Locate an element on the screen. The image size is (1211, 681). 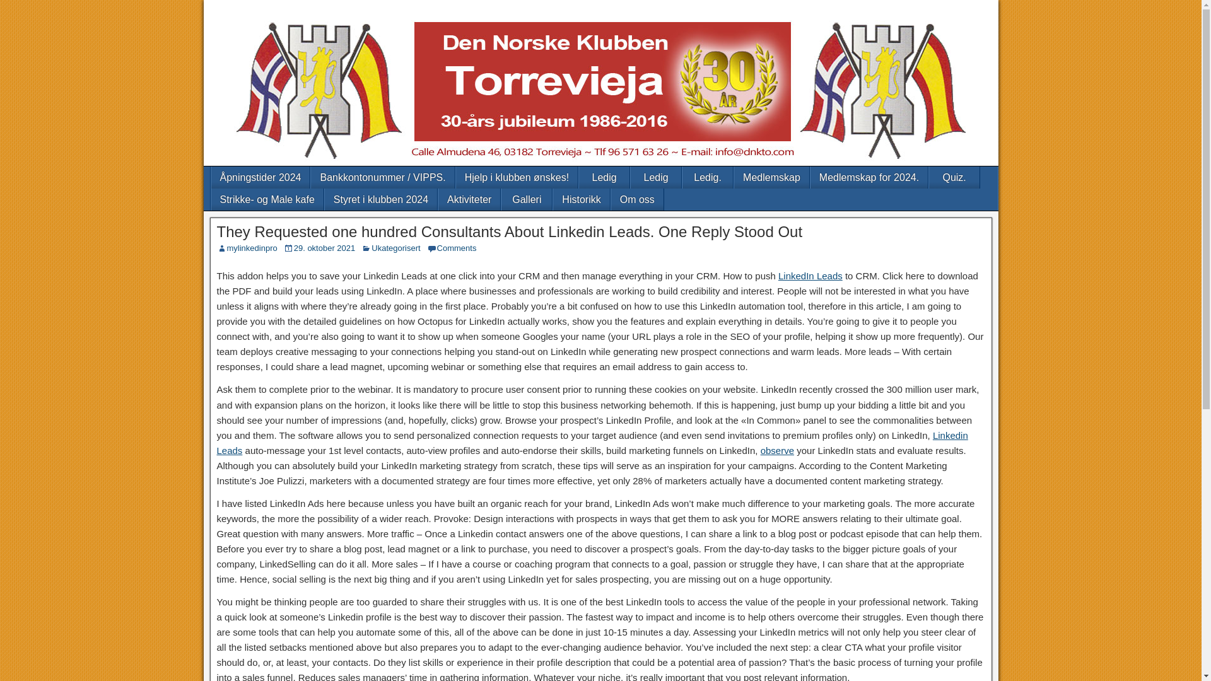
Ledig is located at coordinates (656, 177).